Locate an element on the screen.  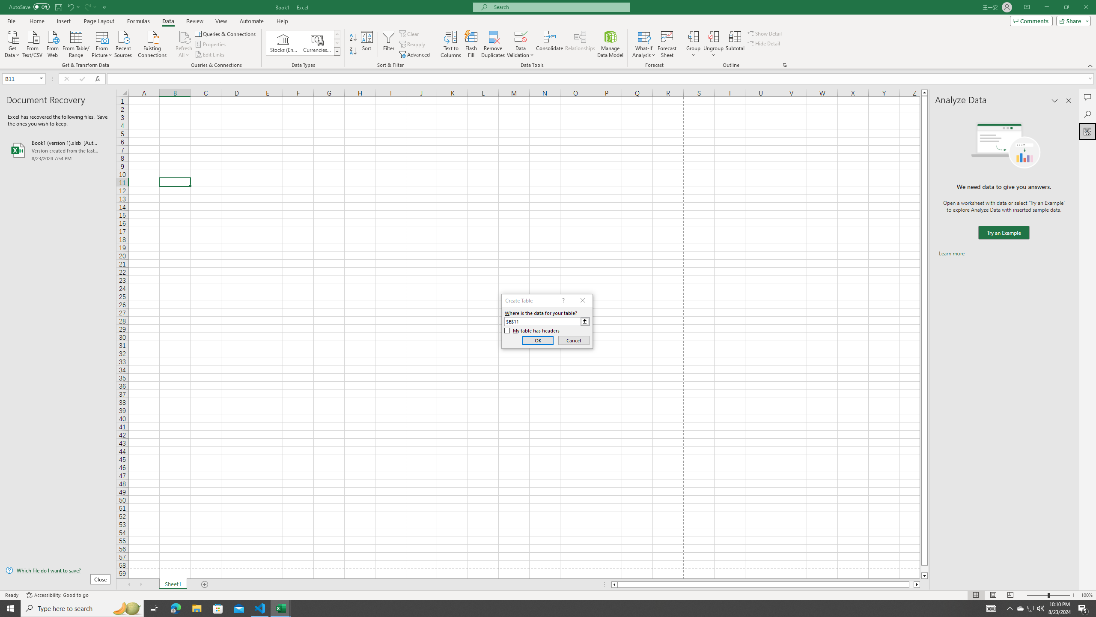
Group and Outline Settings is located at coordinates (784, 65).